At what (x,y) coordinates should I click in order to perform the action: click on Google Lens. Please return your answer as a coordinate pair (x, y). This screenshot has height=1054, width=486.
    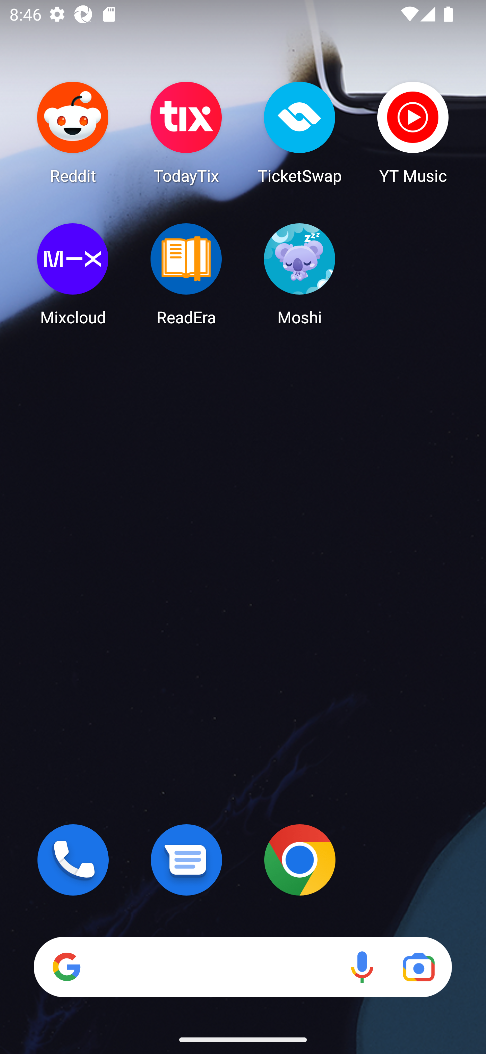
    Looking at the image, I should click on (418, 967).